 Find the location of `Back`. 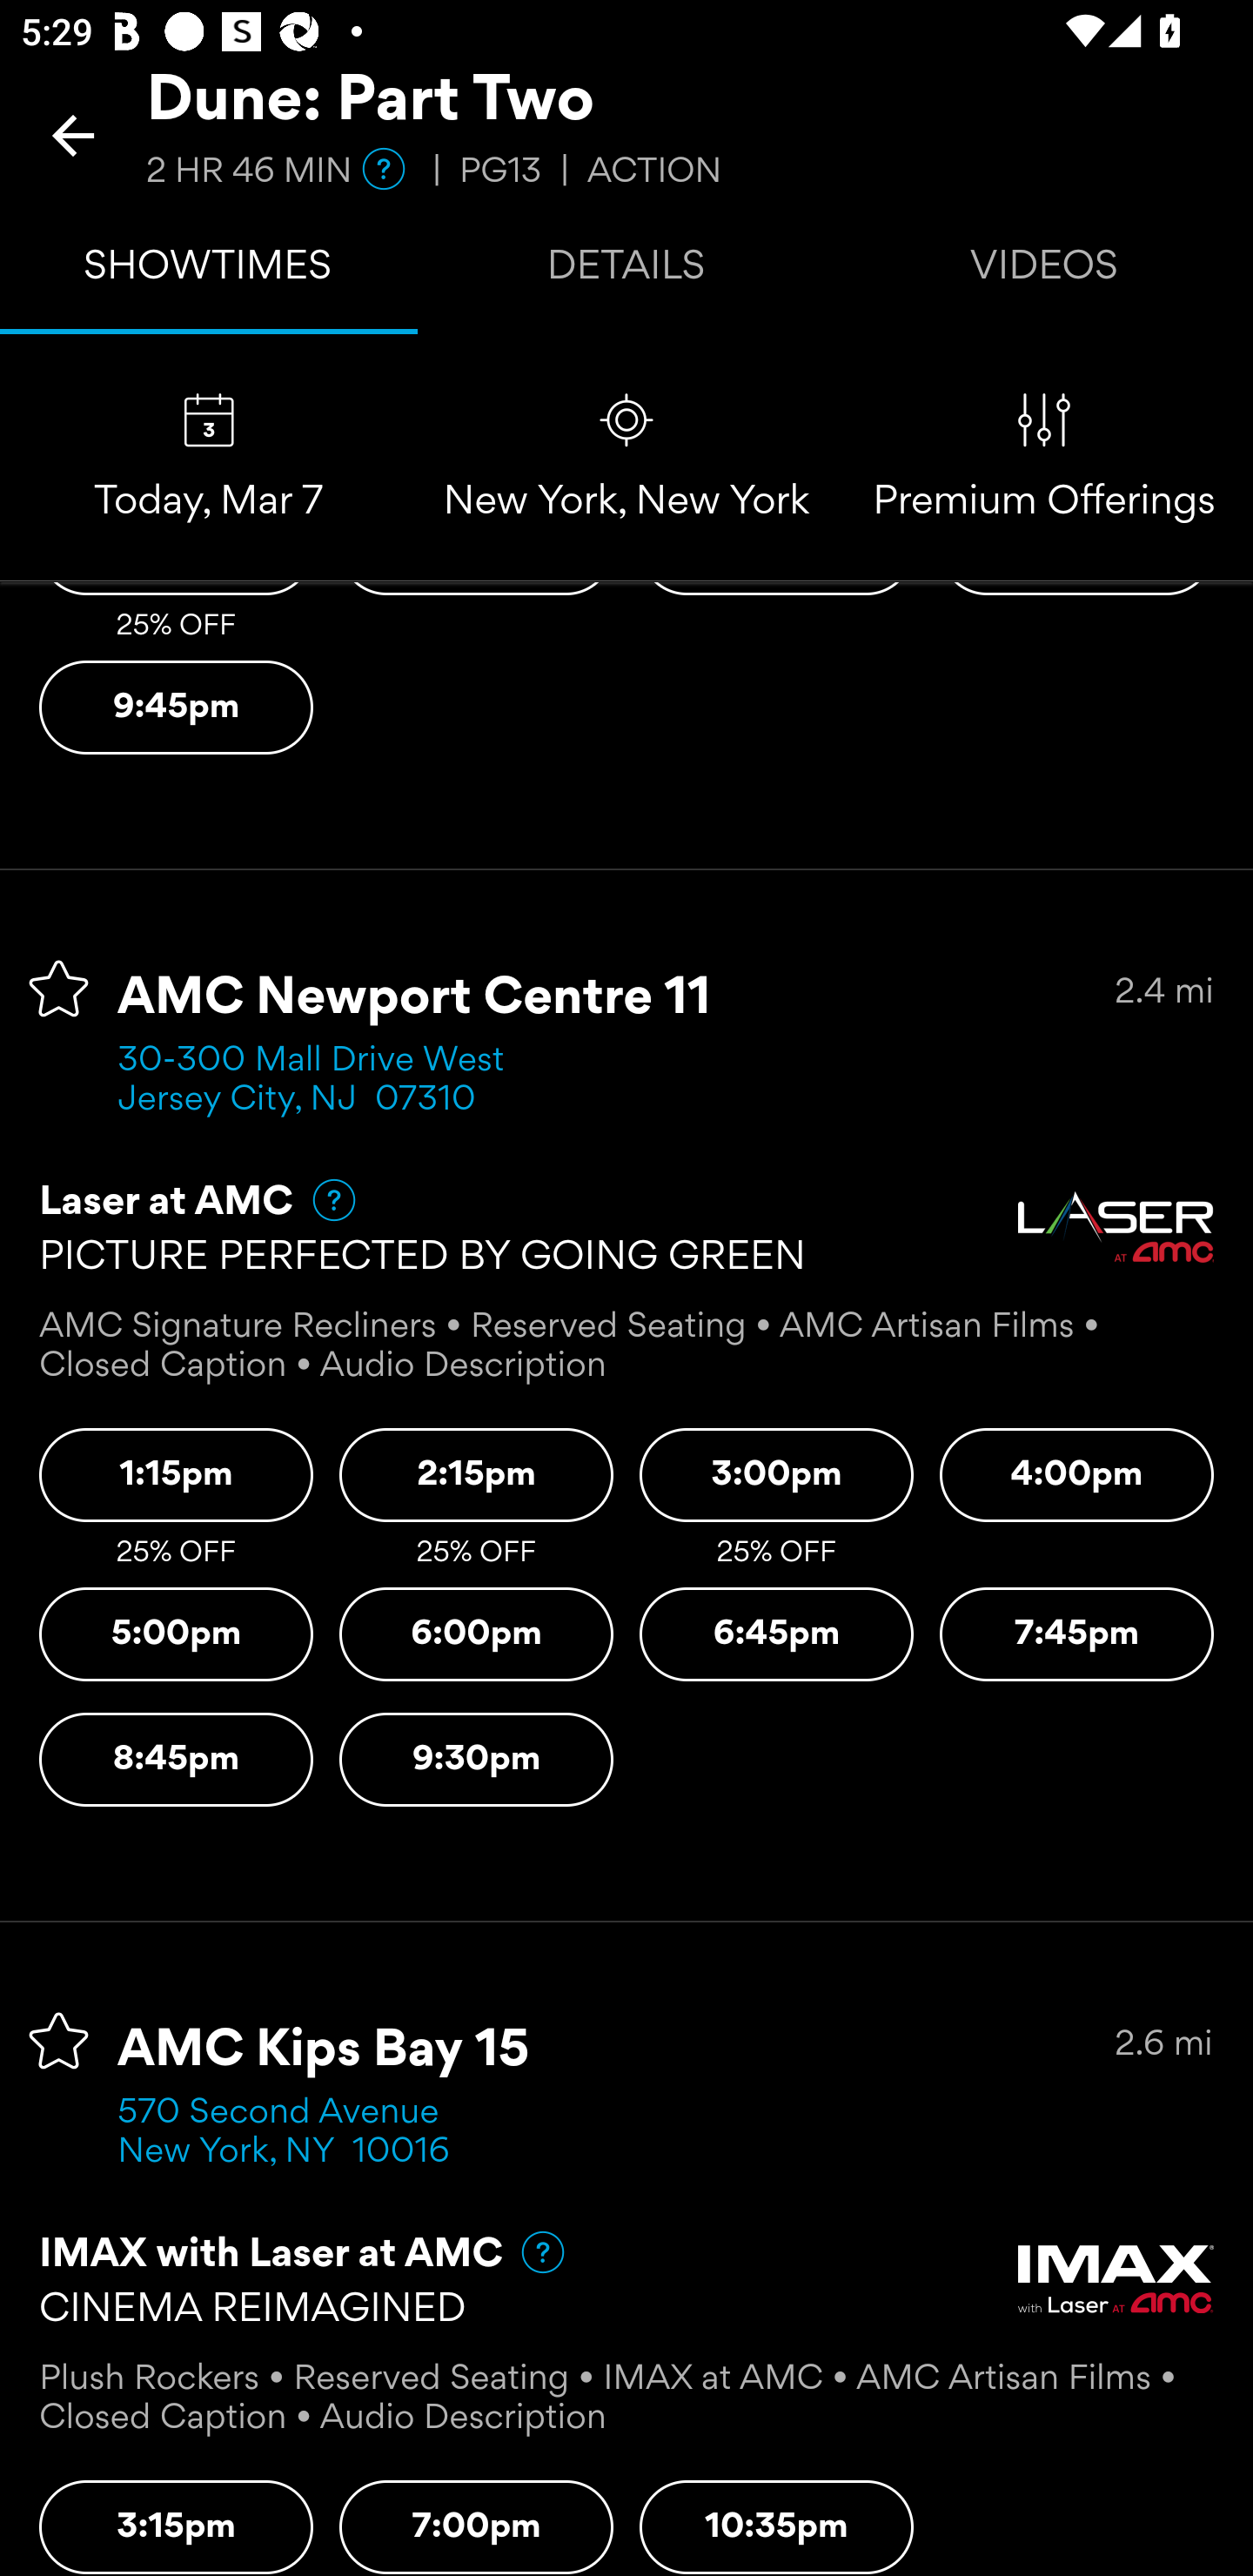

Back is located at coordinates (73, 135).